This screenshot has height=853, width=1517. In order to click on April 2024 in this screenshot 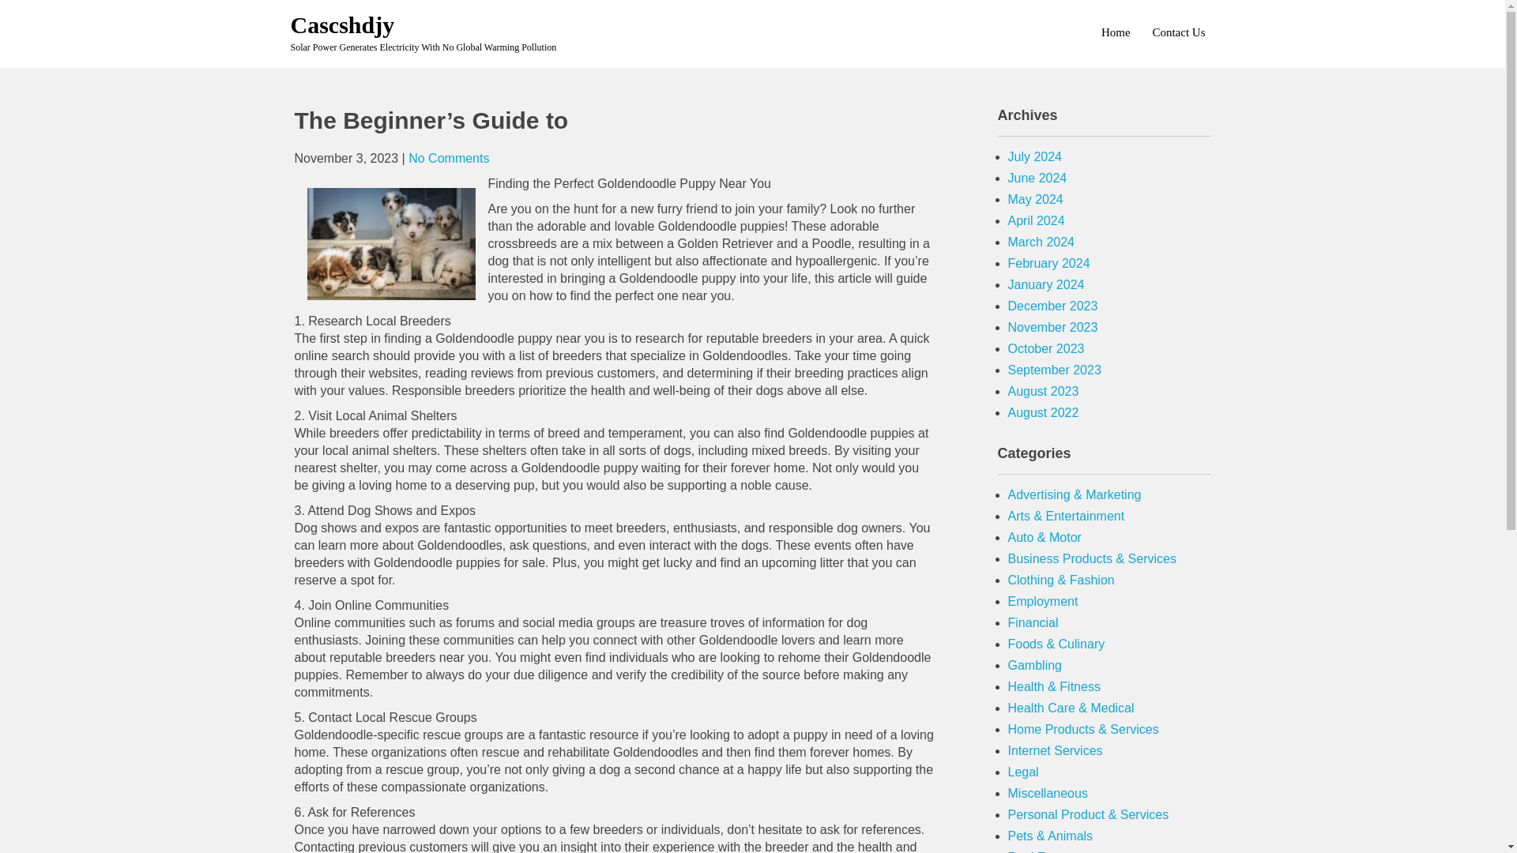, I will do `click(1037, 221)`.